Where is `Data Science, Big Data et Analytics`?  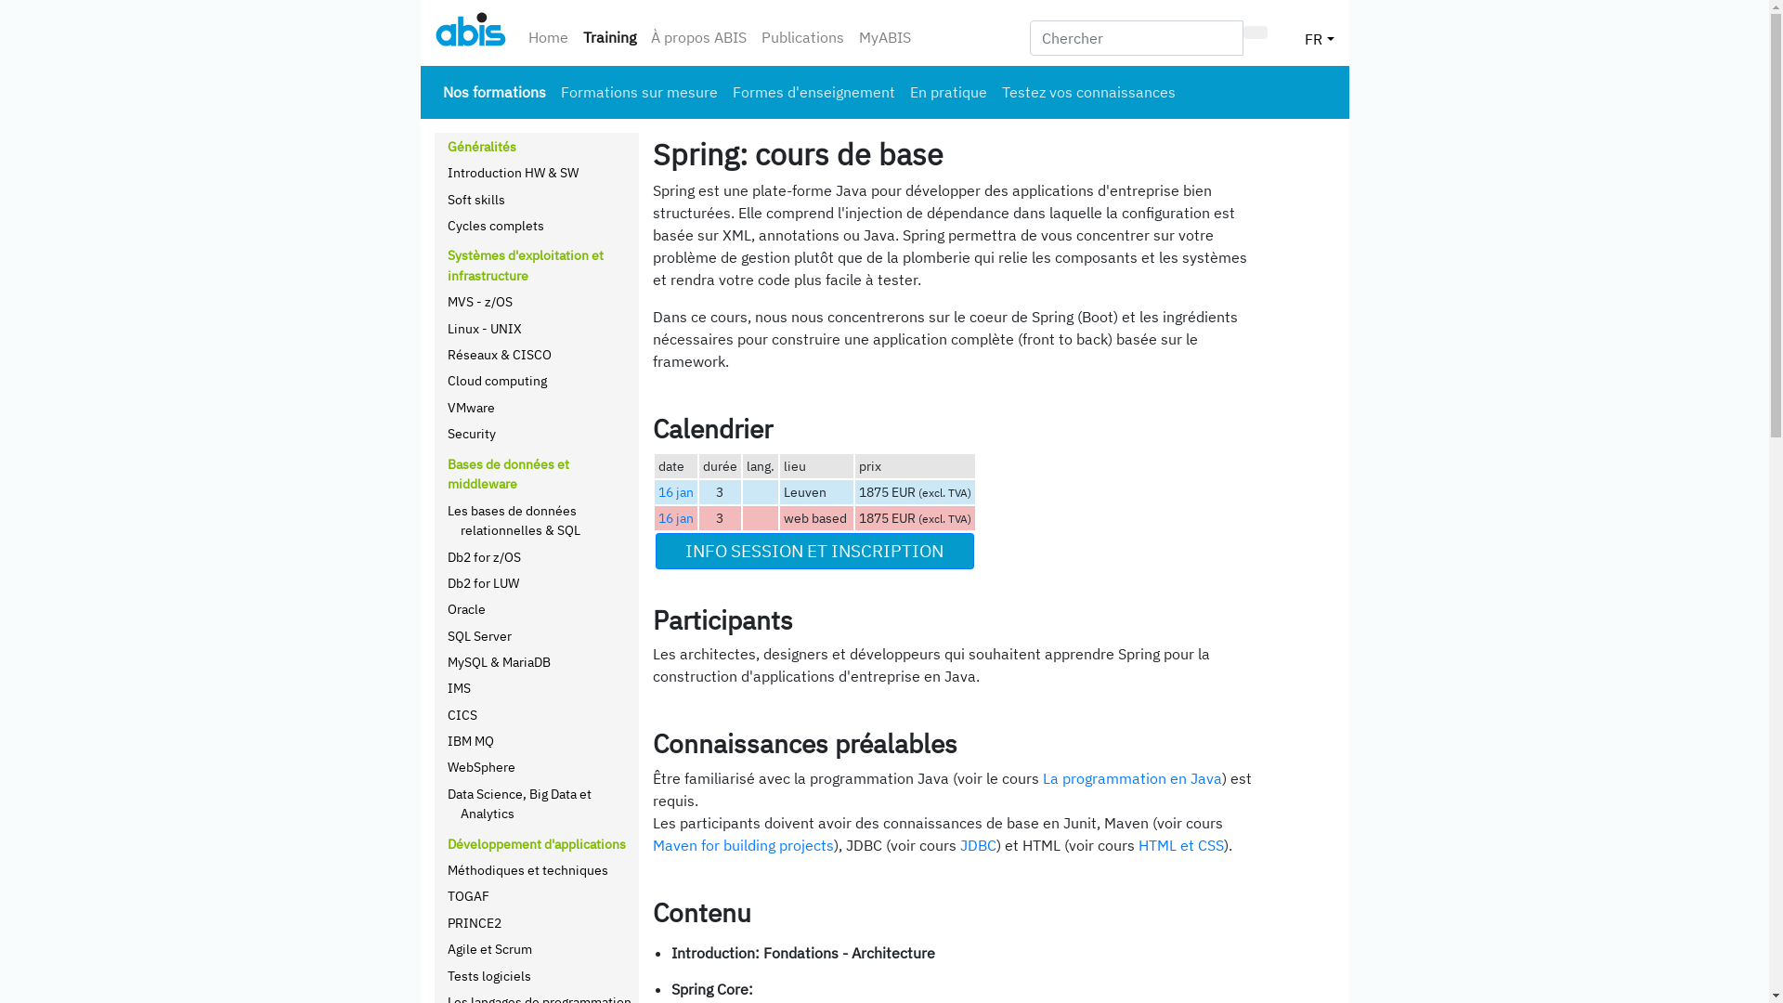
Data Science, Big Data et Analytics is located at coordinates (520, 804).